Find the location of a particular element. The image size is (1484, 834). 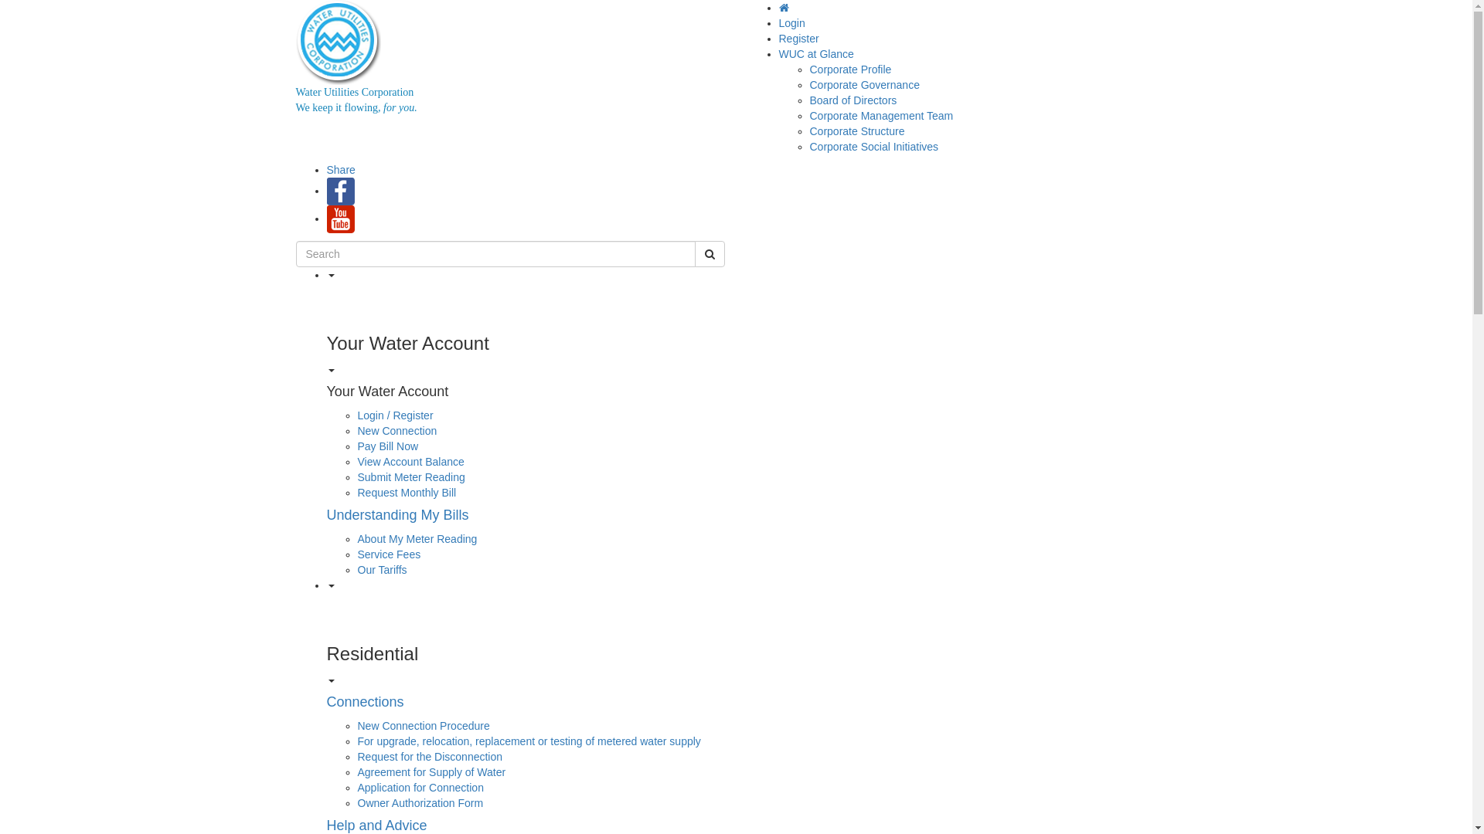

Application for Connection is located at coordinates (420, 788).